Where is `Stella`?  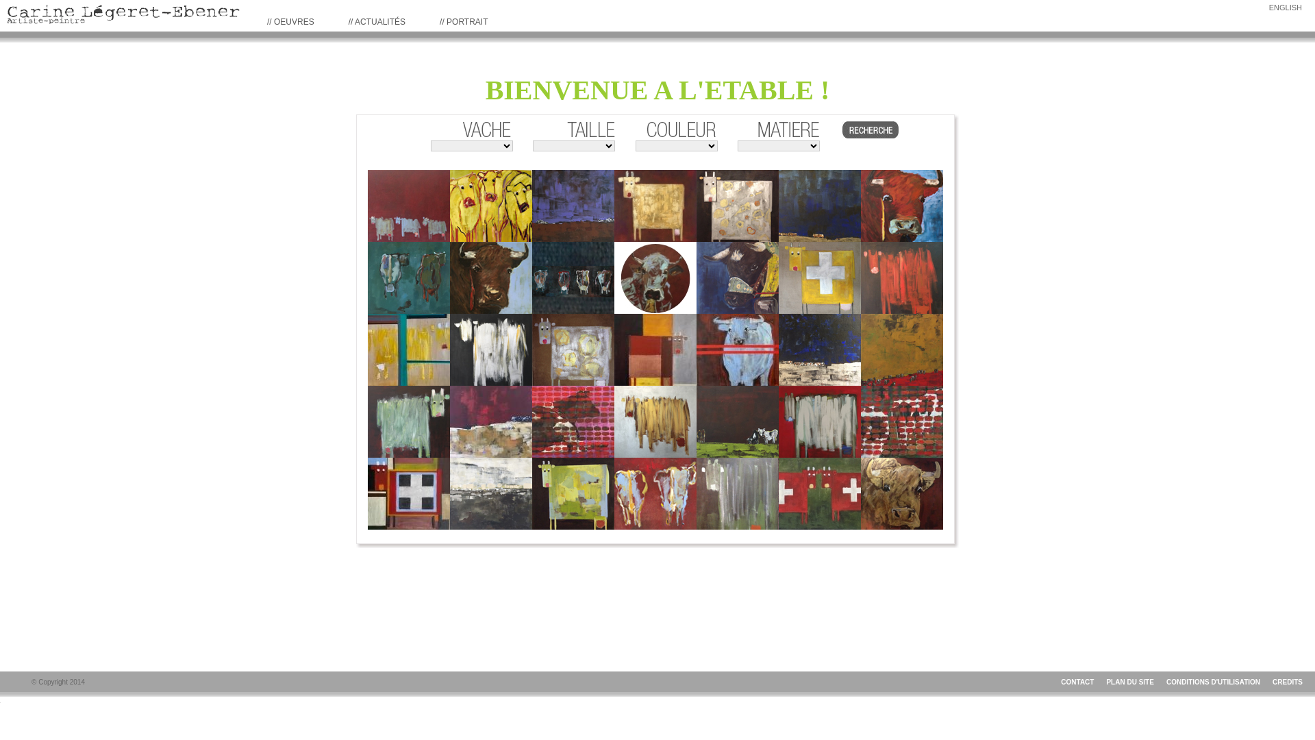
Stella is located at coordinates (655, 278).